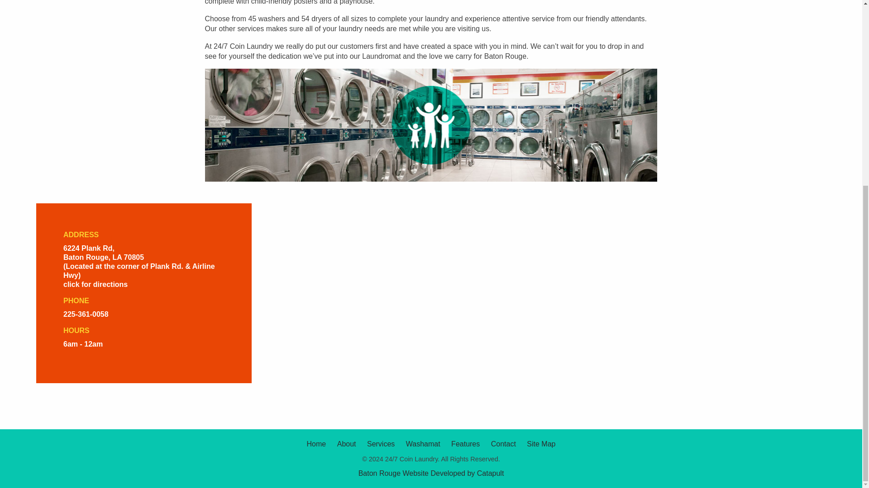 The height and width of the screenshot is (488, 869). What do you see at coordinates (347, 444) in the screenshot?
I see `About` at bounding box center [347, 444].